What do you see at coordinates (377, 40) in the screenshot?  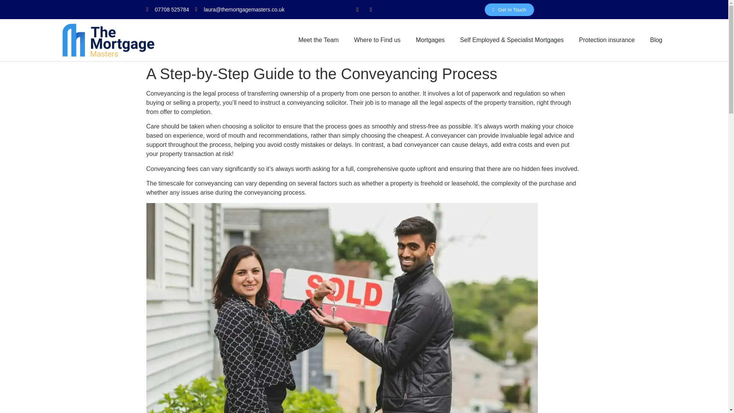 I see `Where to Find us` at bounding box center [377, 40].